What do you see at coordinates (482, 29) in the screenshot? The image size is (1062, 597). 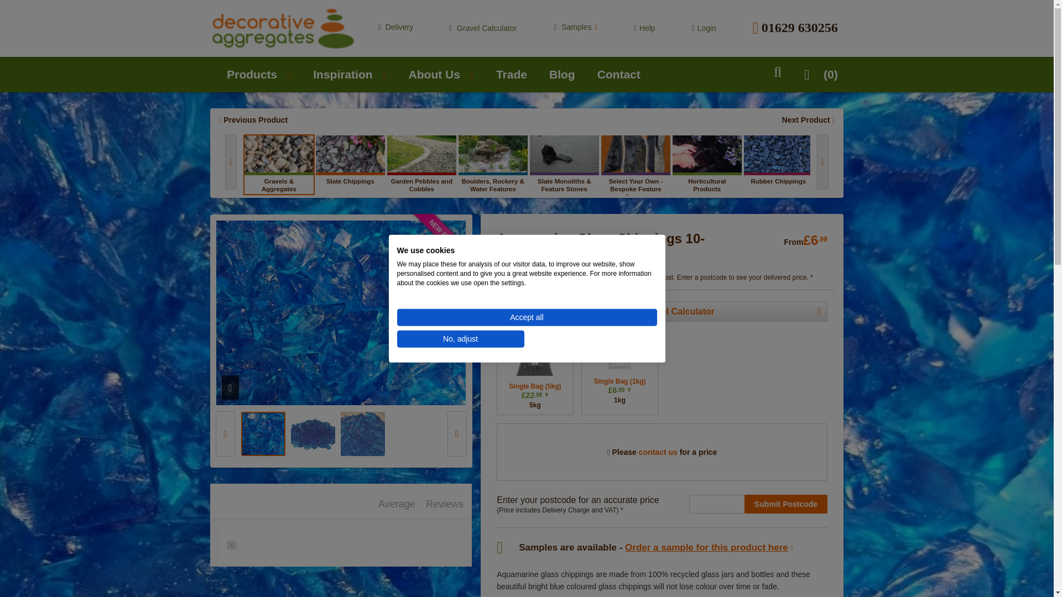 I see `Gravel Calculator` at bounding box center [482, 29].